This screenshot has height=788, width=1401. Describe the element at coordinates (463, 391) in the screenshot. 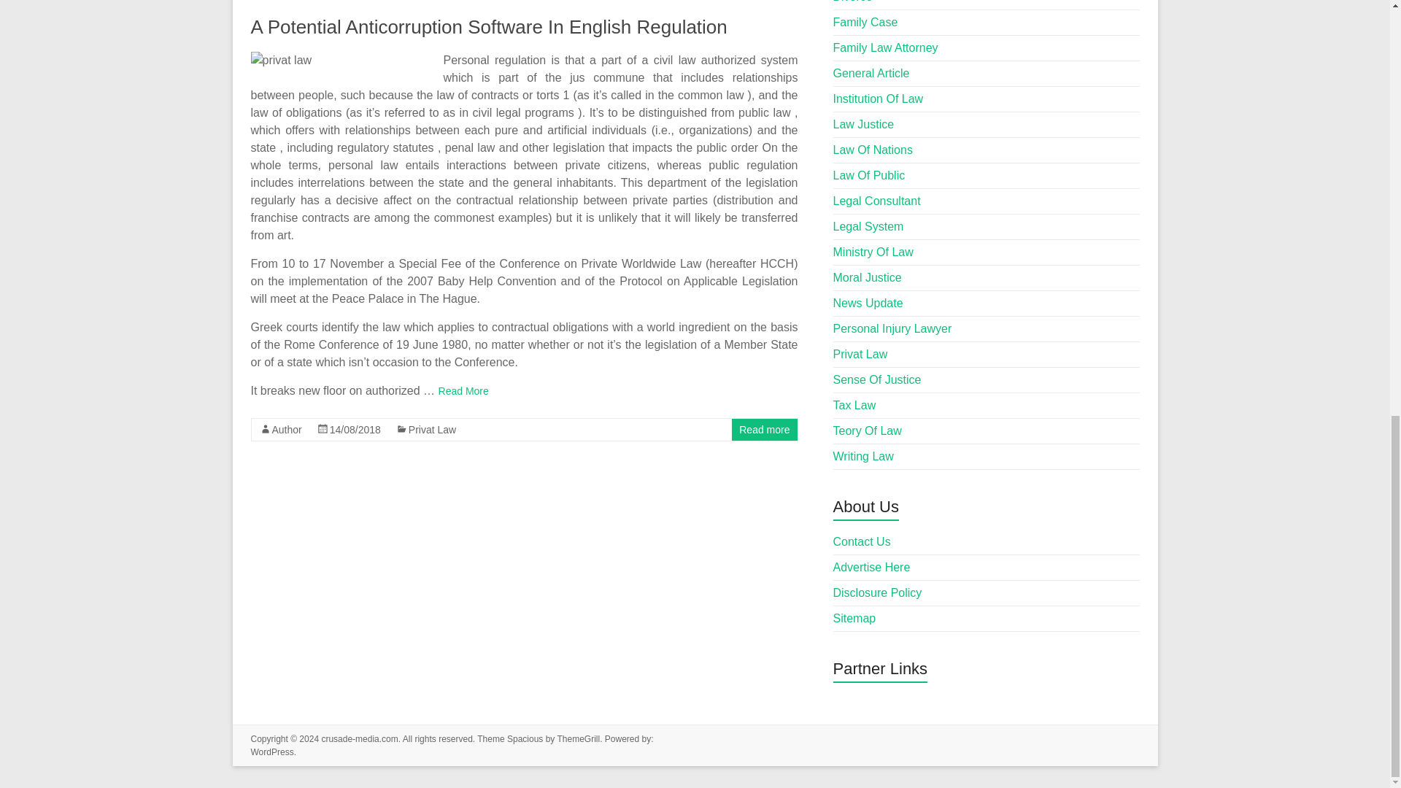

I see `Read More` at that location.